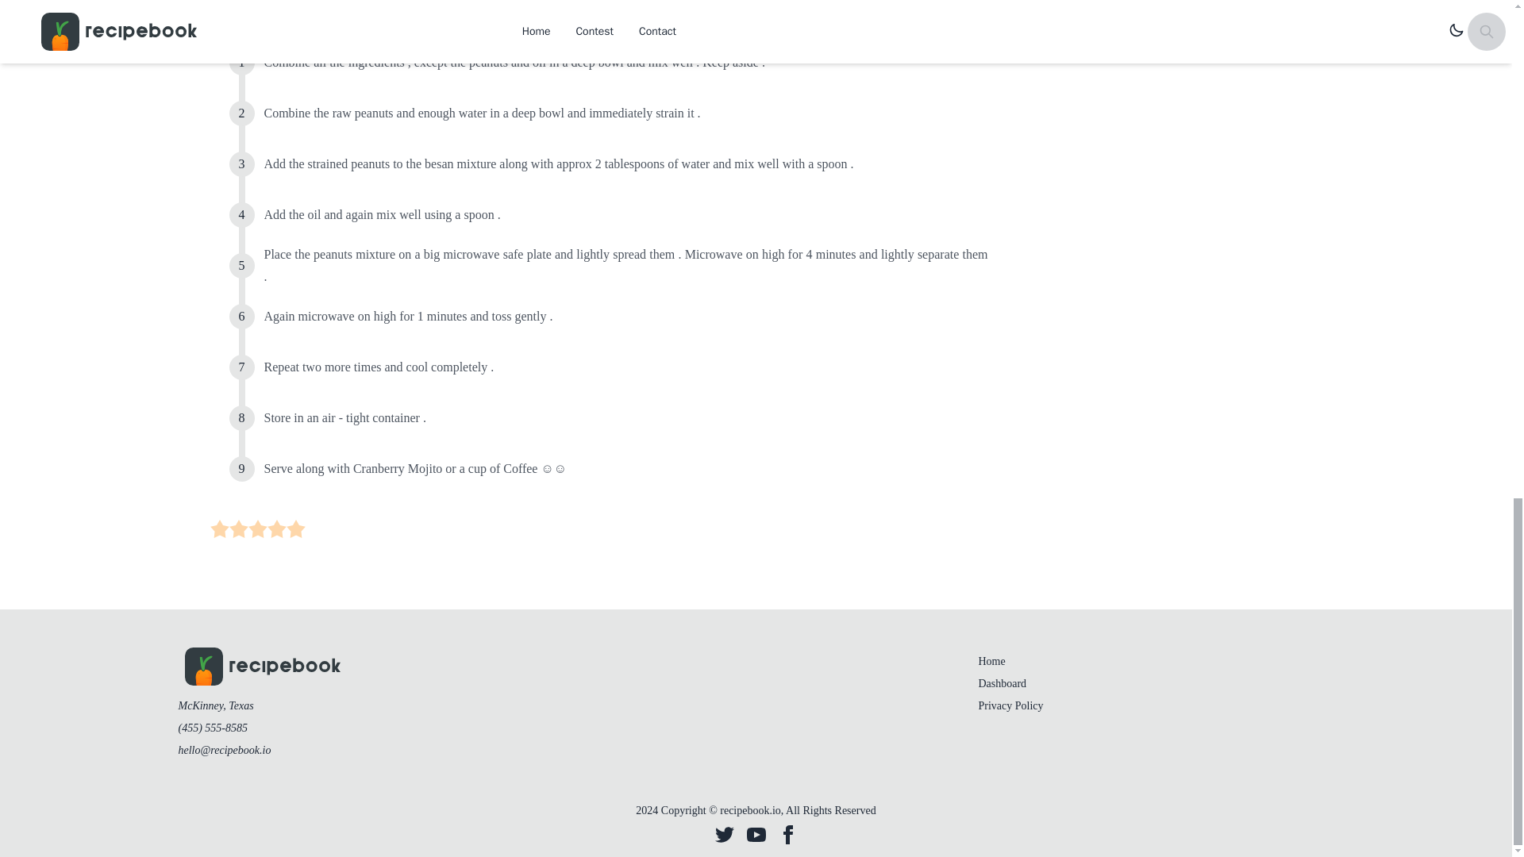 The width and height of the screenshot is (1524, 857). Describe the element at coordinates (295, 528) in the screenshot. I see `on` at that location.